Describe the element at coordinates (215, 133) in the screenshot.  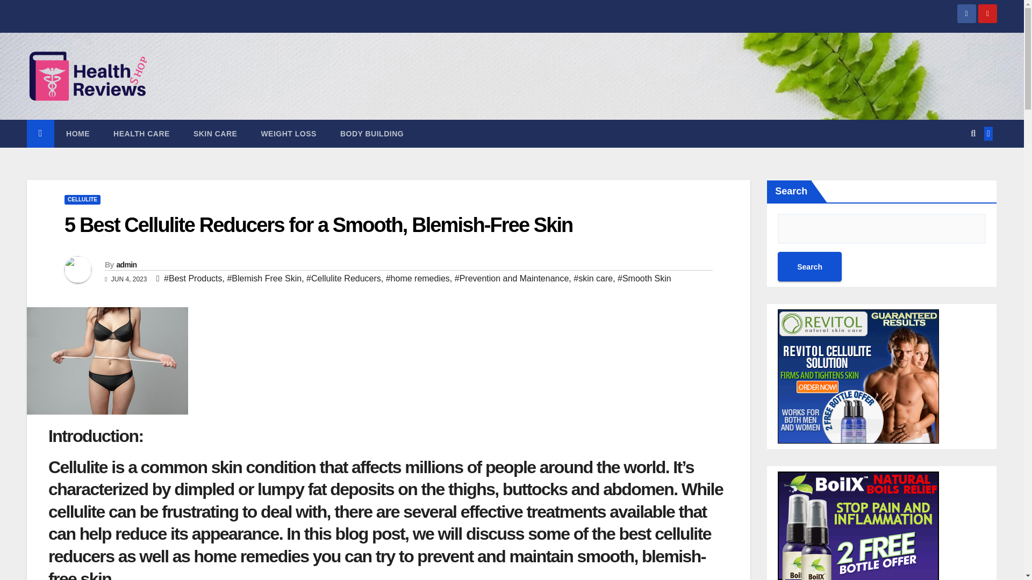
I see `SKIN CARE` at that location.